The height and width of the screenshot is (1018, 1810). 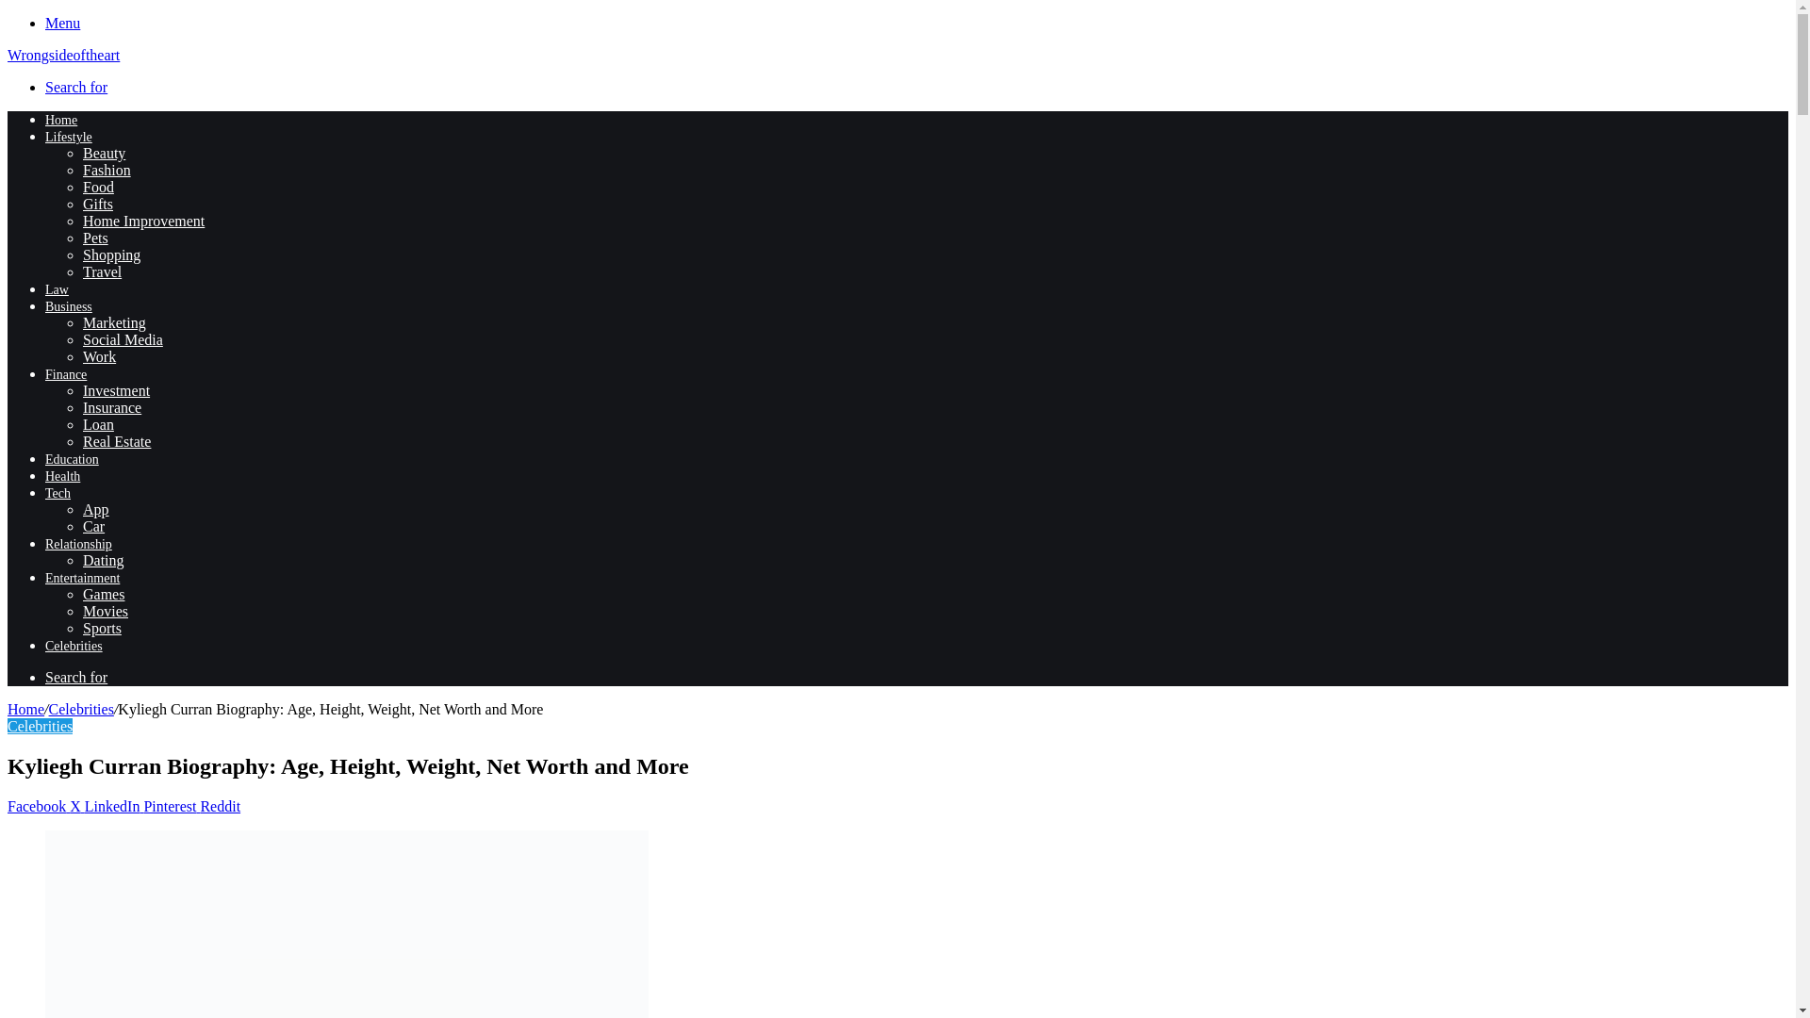 I want to click on Pinterest, so click(x=171, y=806).